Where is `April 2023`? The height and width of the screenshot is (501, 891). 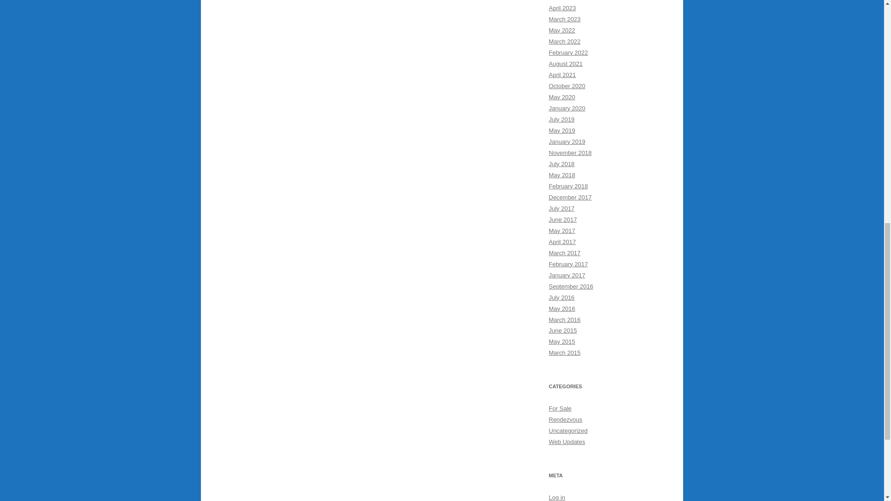 April 2023 is located at coordinates (562, 7).